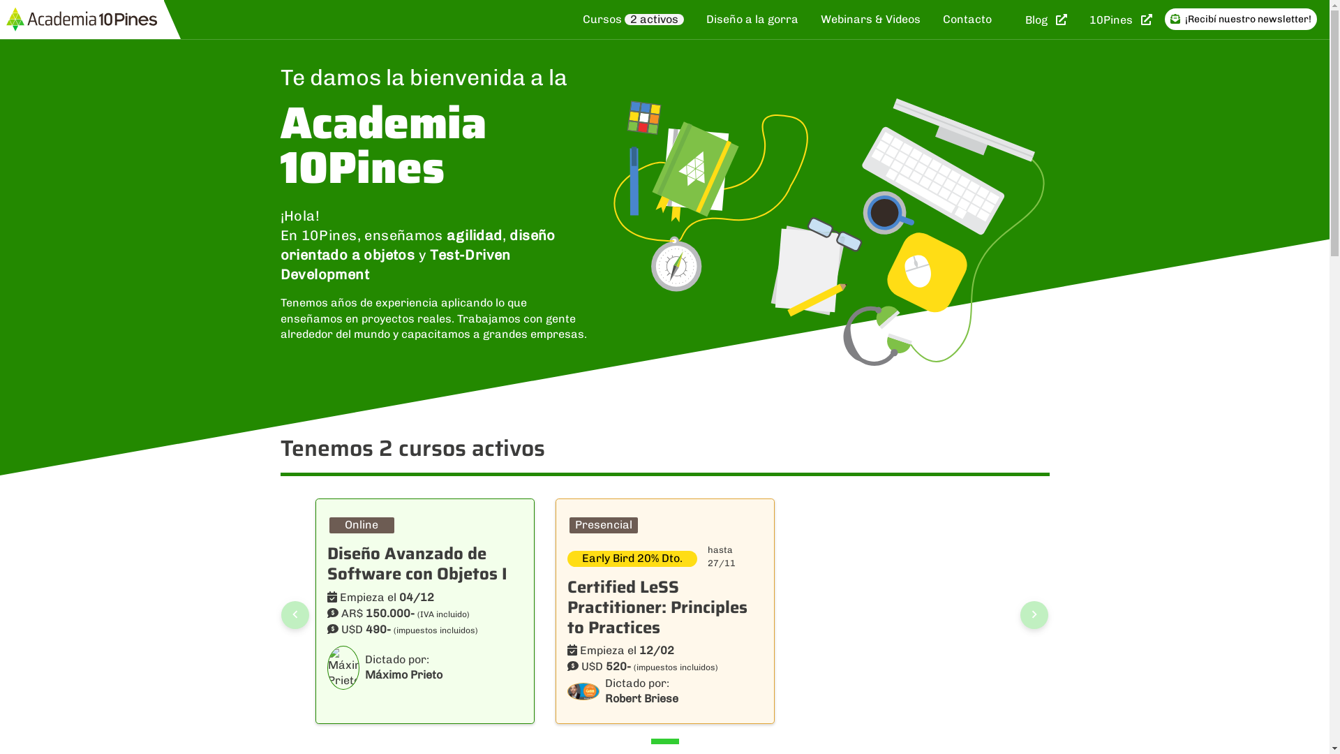  What do you see at coordinates (871, 20) in the screenshot?
I see `Webinars & Videos` at bounding box center [871, 20].